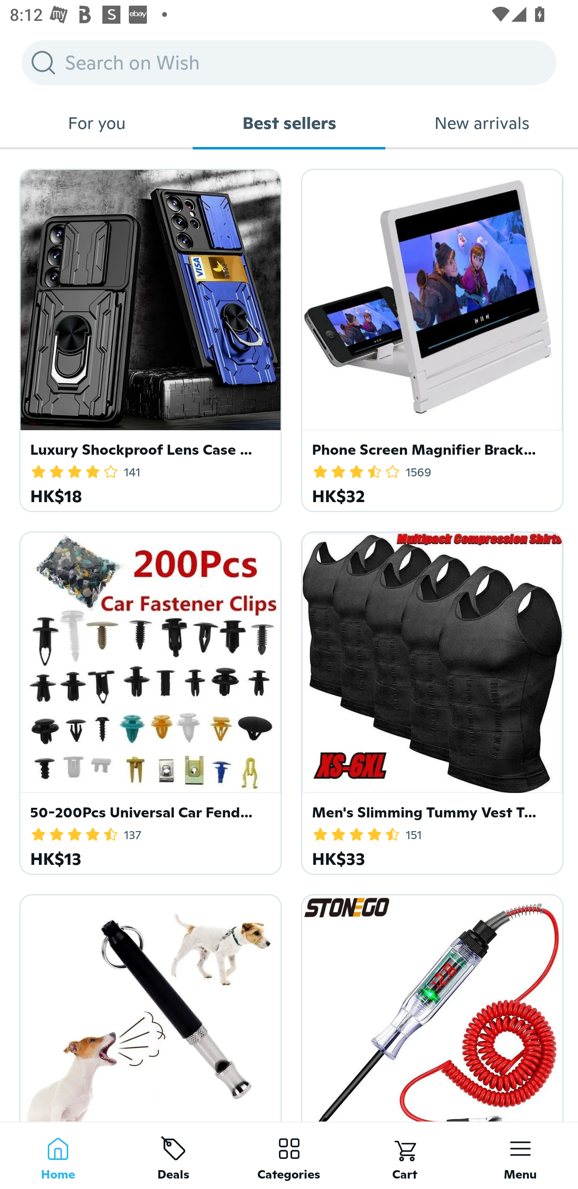 Image resolution: width=578 pixels, height=1189 pixels. Describe the element at coordinates (173, 1155) in the screenshot. I see `Deals` at that location.